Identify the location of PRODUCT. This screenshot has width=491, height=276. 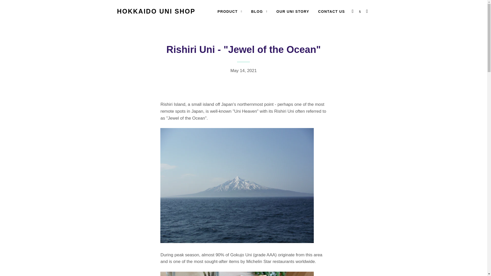
(230, 12).